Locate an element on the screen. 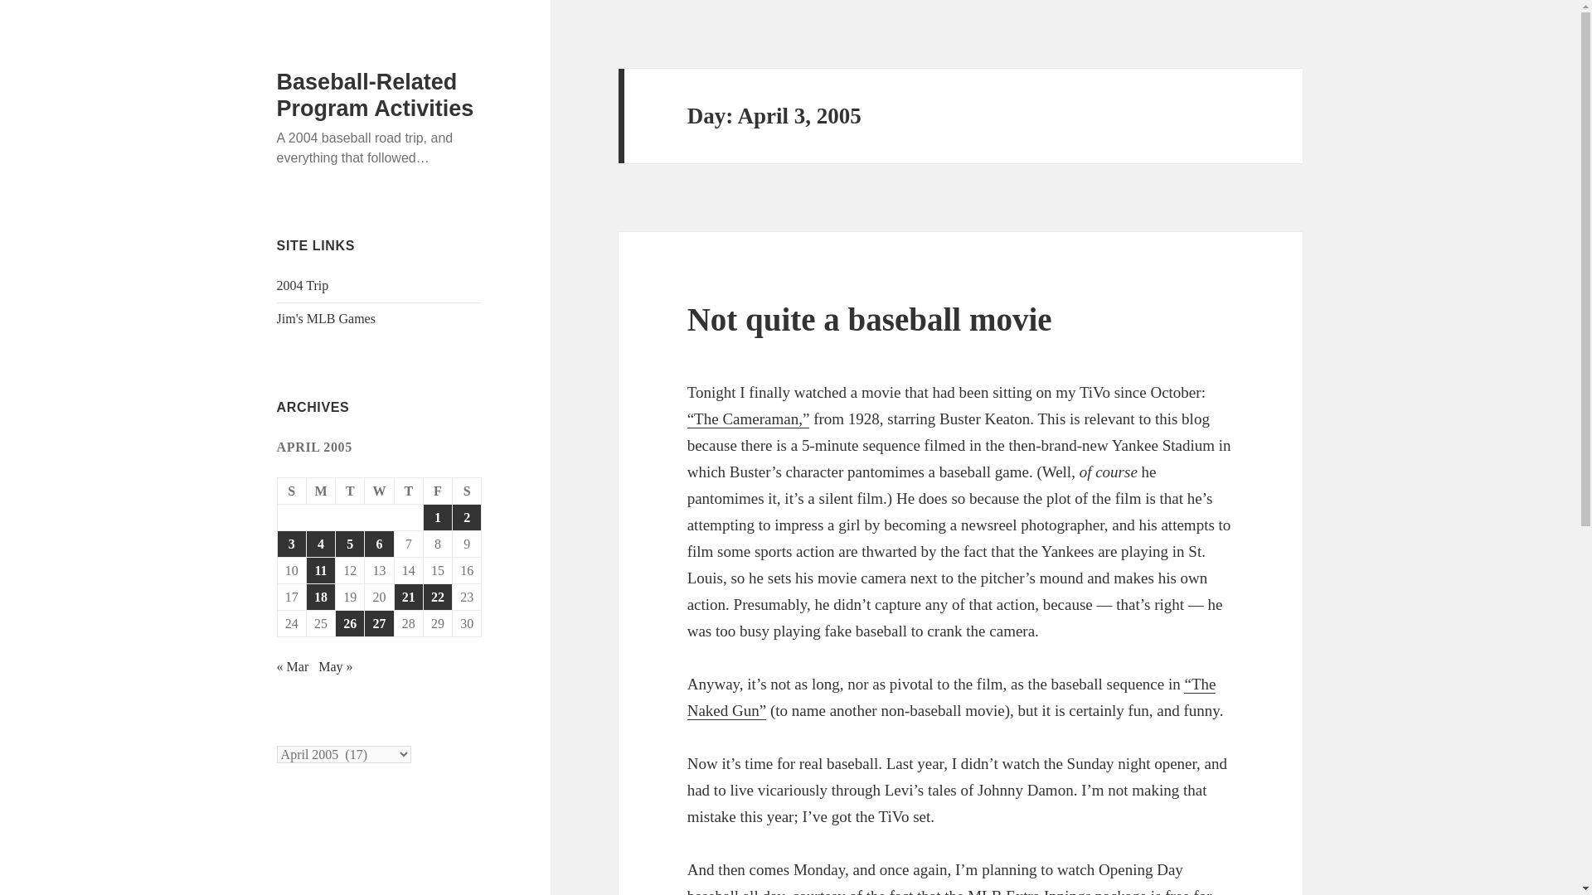 The image size is (1592, 895). 26 is located at coordinates (350, 623).